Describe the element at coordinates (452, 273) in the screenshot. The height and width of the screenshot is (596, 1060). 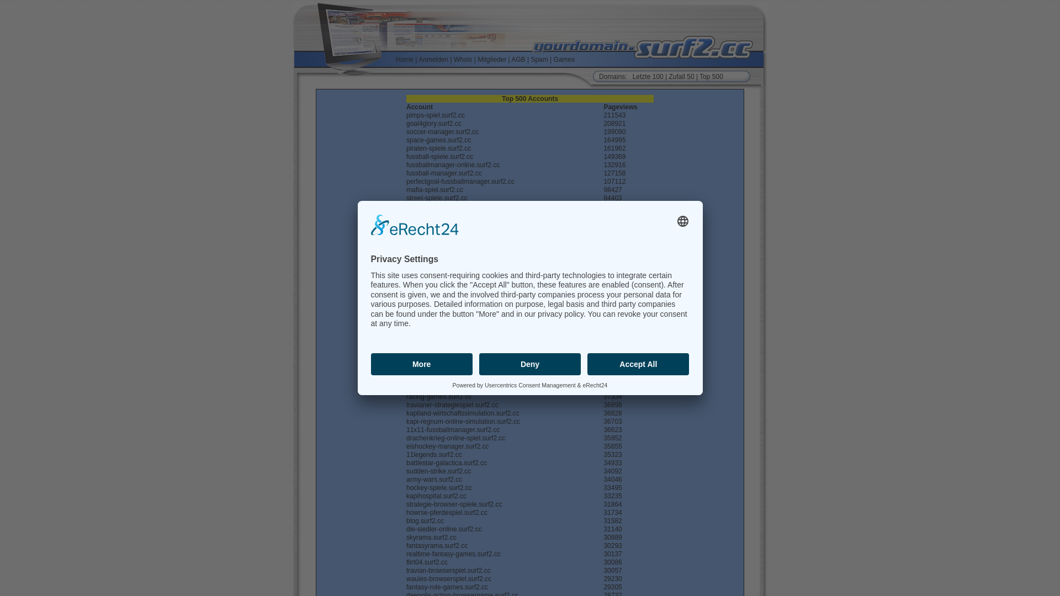
I see `space-strategy-games.surf2.cc` at that location.